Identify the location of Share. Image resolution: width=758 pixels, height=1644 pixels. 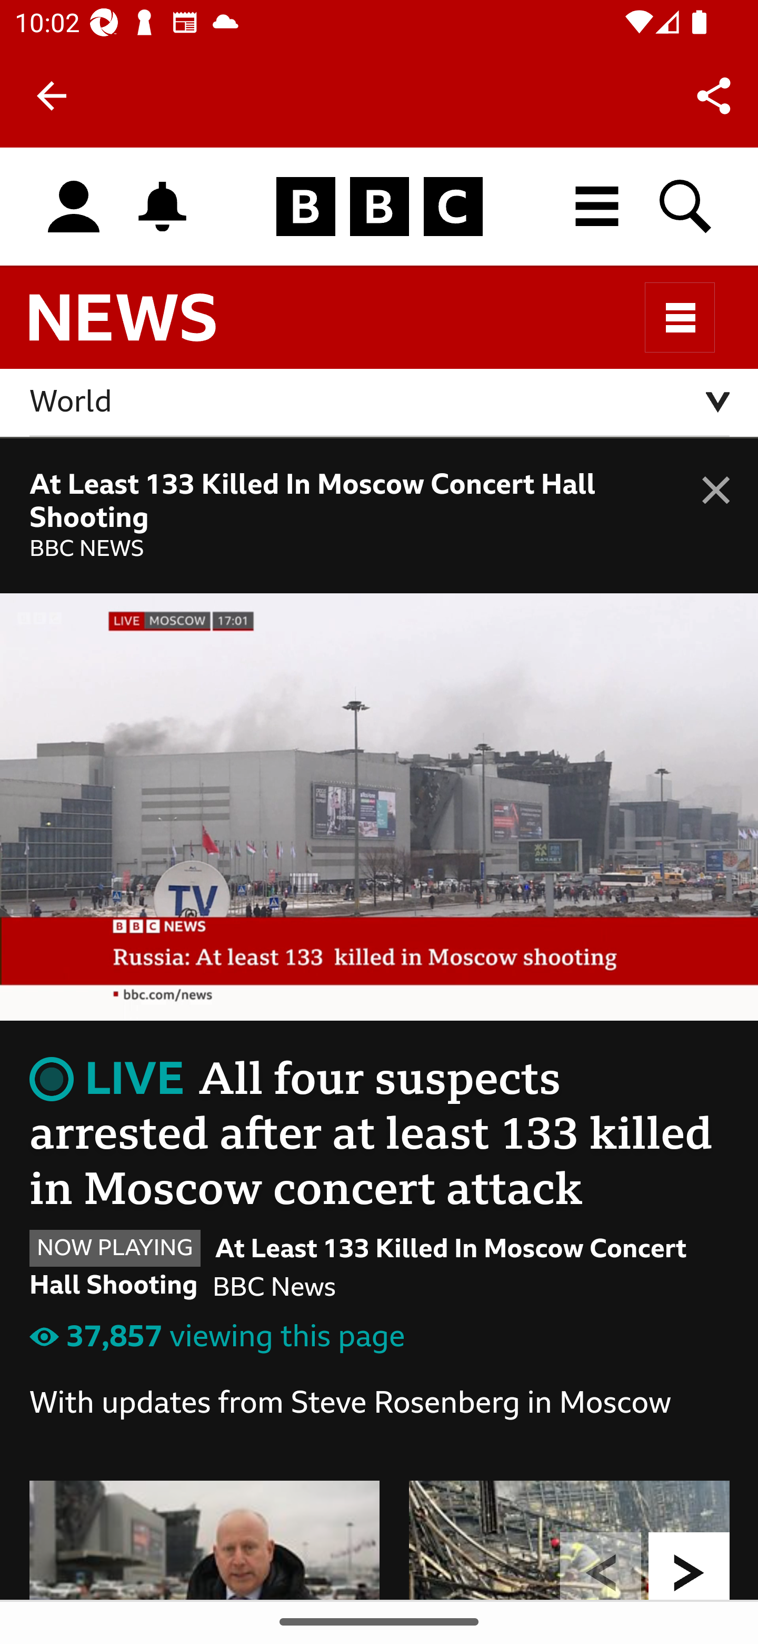
(714, 95).